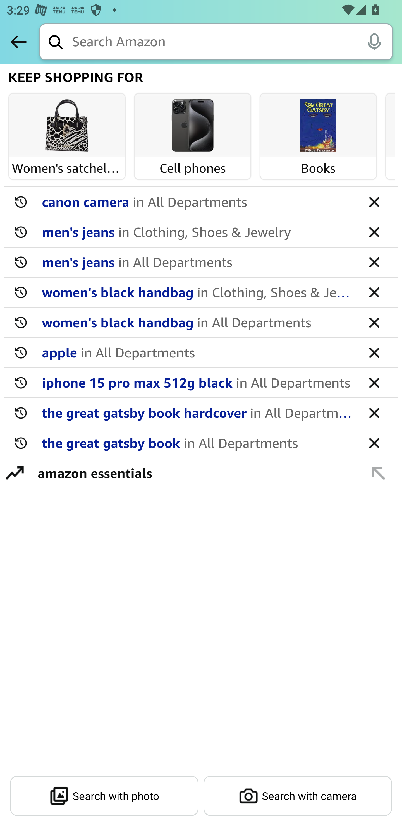  Describe the element at coordinates (197, 352) in the screenshot. I see `apple` at that location.